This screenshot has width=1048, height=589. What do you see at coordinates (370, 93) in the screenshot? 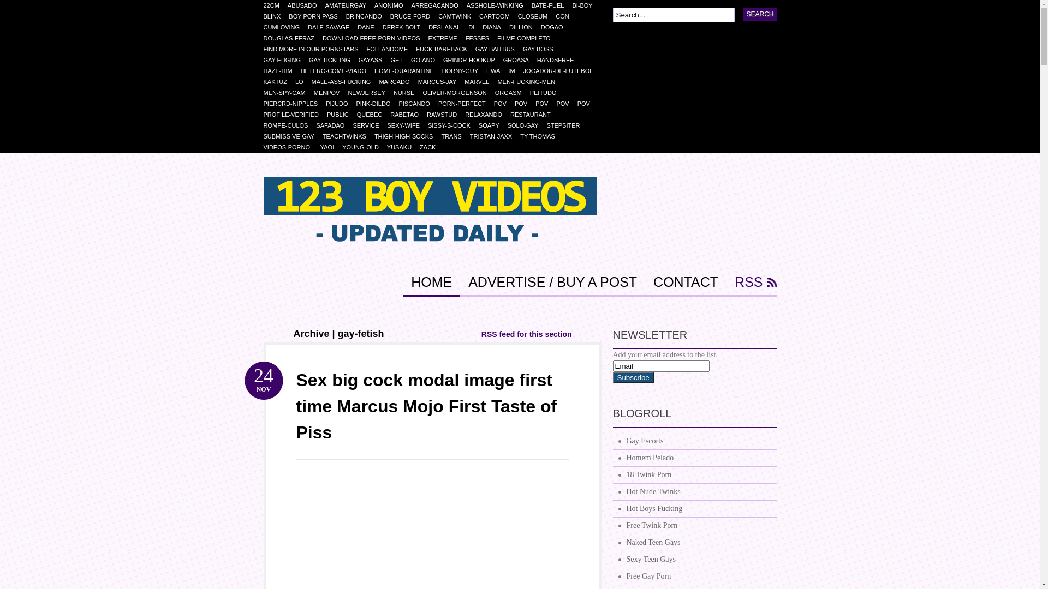
I see `NEWJERSEY` at bounding box center [370, 93].